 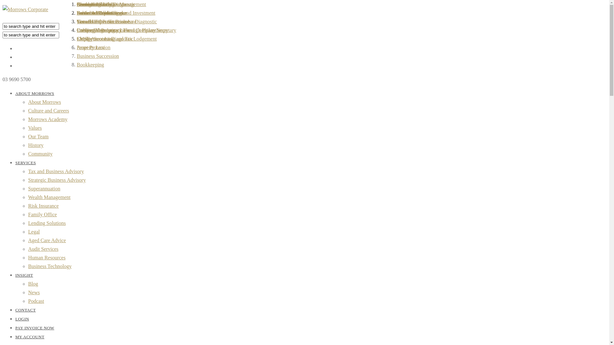 What do you see at coordinates (38, 137) in the screenshot?
I see `Our Team` at bounding box center [38, 137].